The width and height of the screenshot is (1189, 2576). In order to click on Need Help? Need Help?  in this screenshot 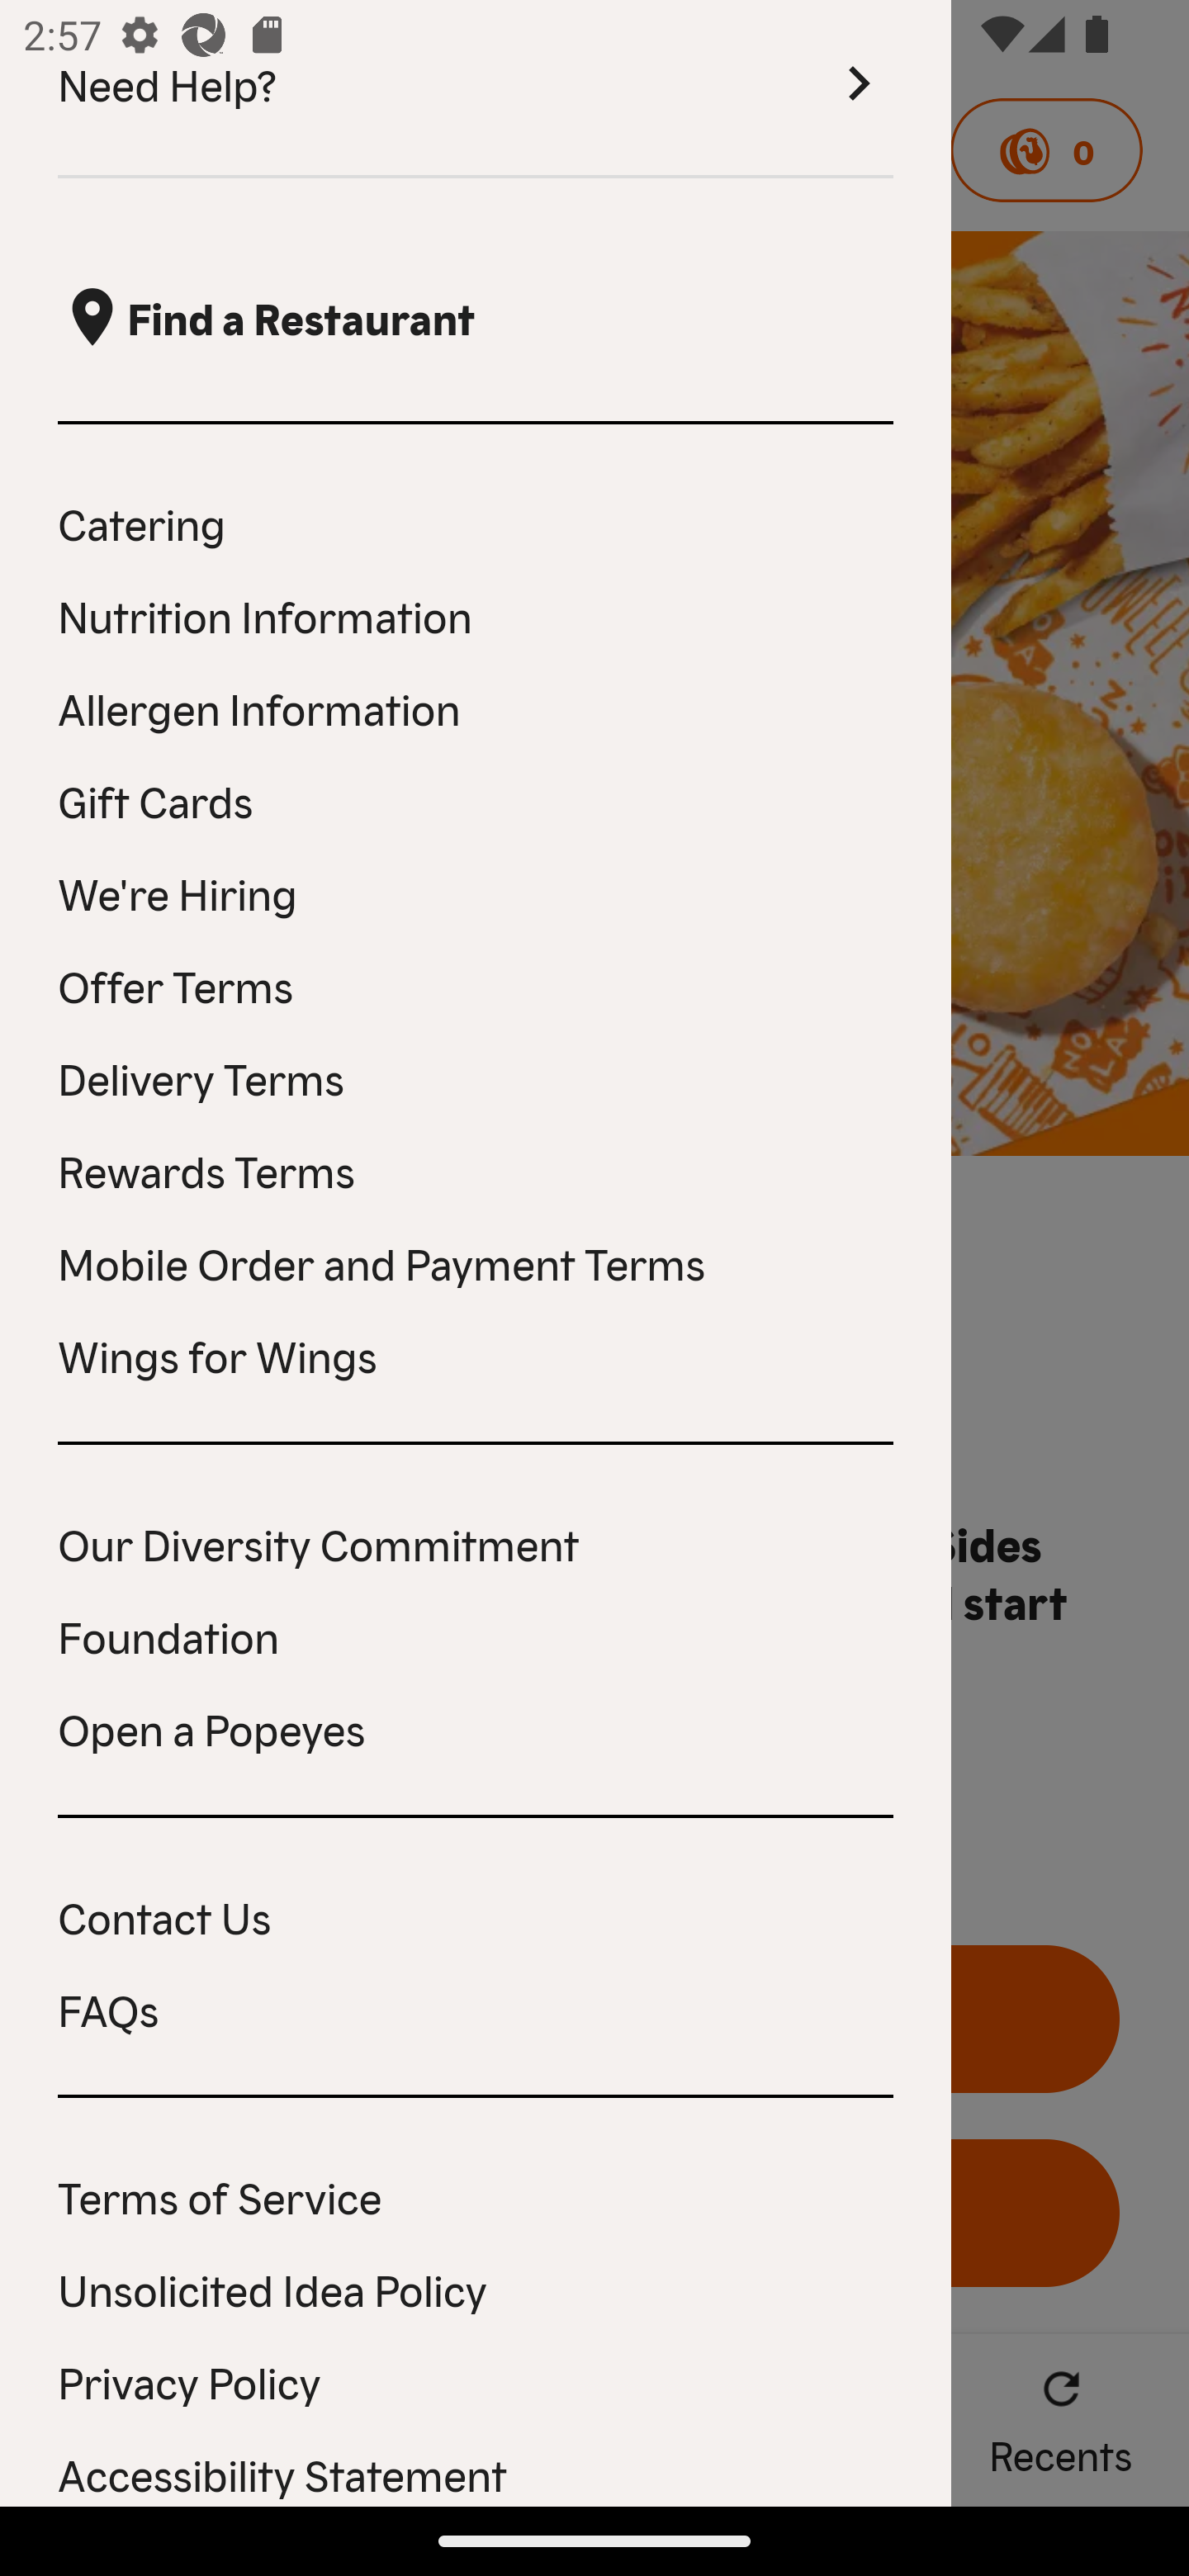, I will do `click(476, 89)`.